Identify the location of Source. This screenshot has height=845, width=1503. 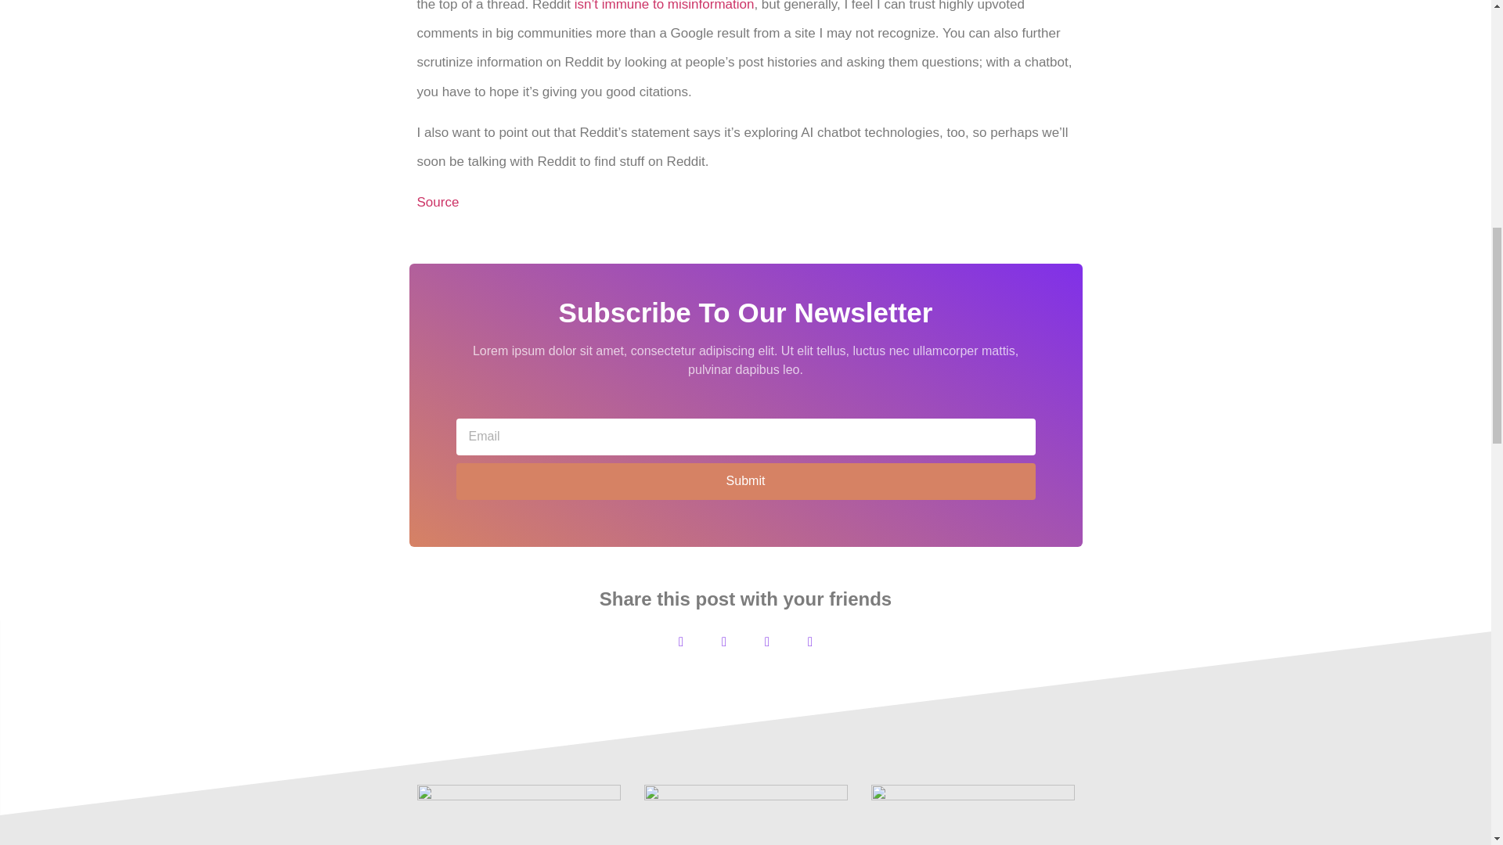
(437, 202).